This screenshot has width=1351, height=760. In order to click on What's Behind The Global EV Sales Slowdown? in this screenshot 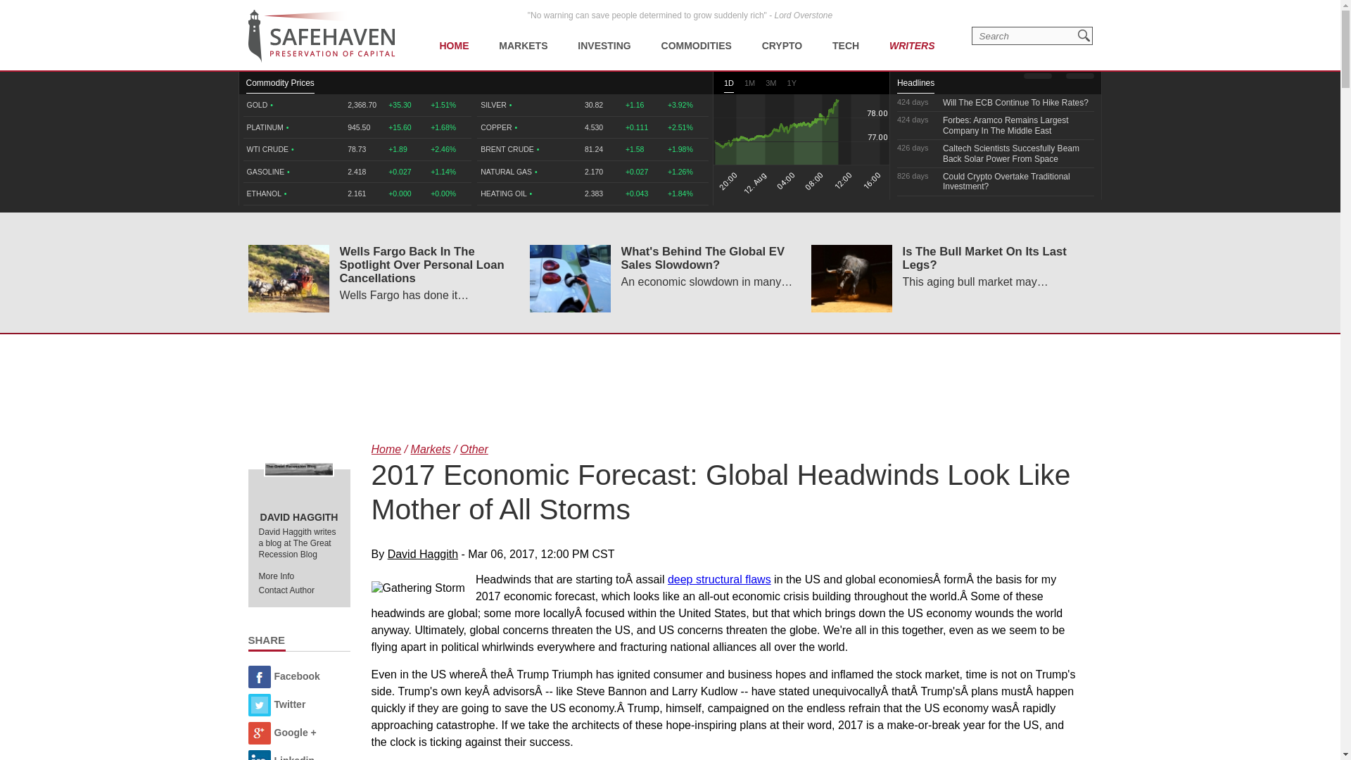, I will do `click(570, 278)`.